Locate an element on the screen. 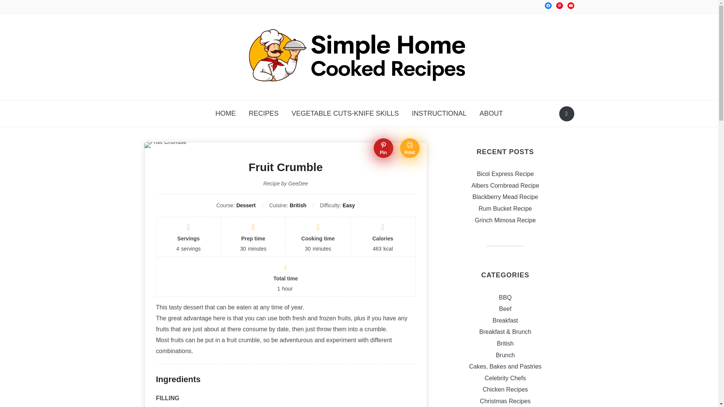  YouTube is located at coordinates (570, 5).